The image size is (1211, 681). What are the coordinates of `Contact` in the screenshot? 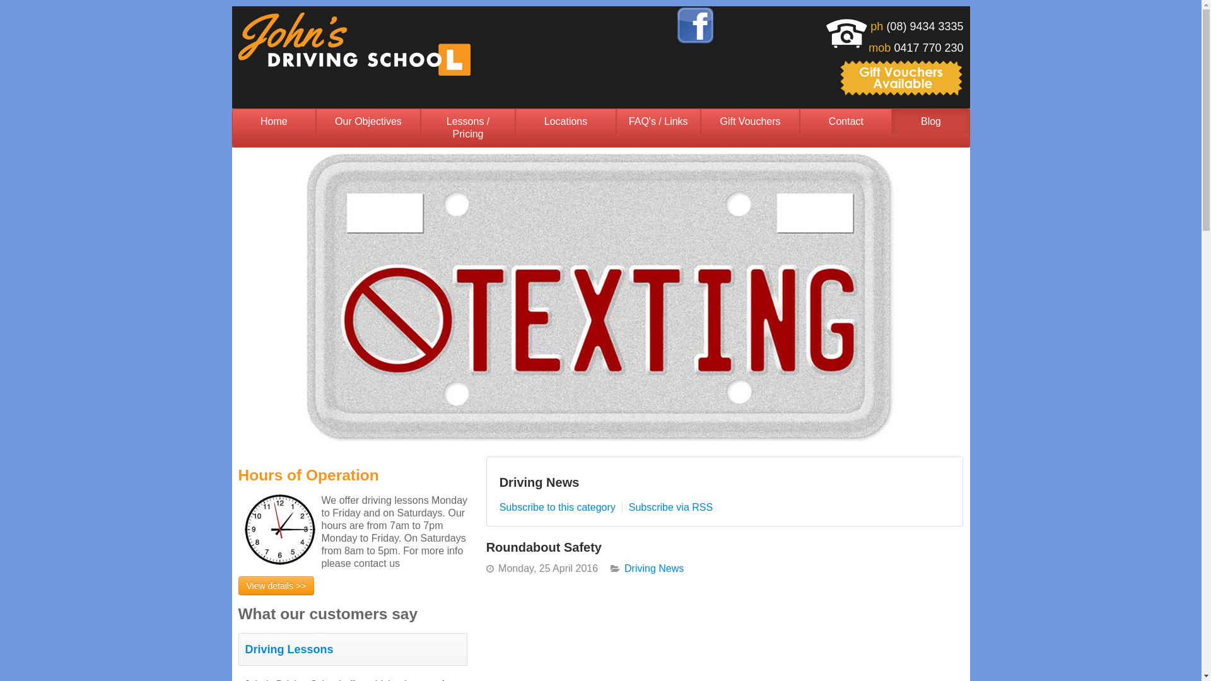 It's located at (846, 122).